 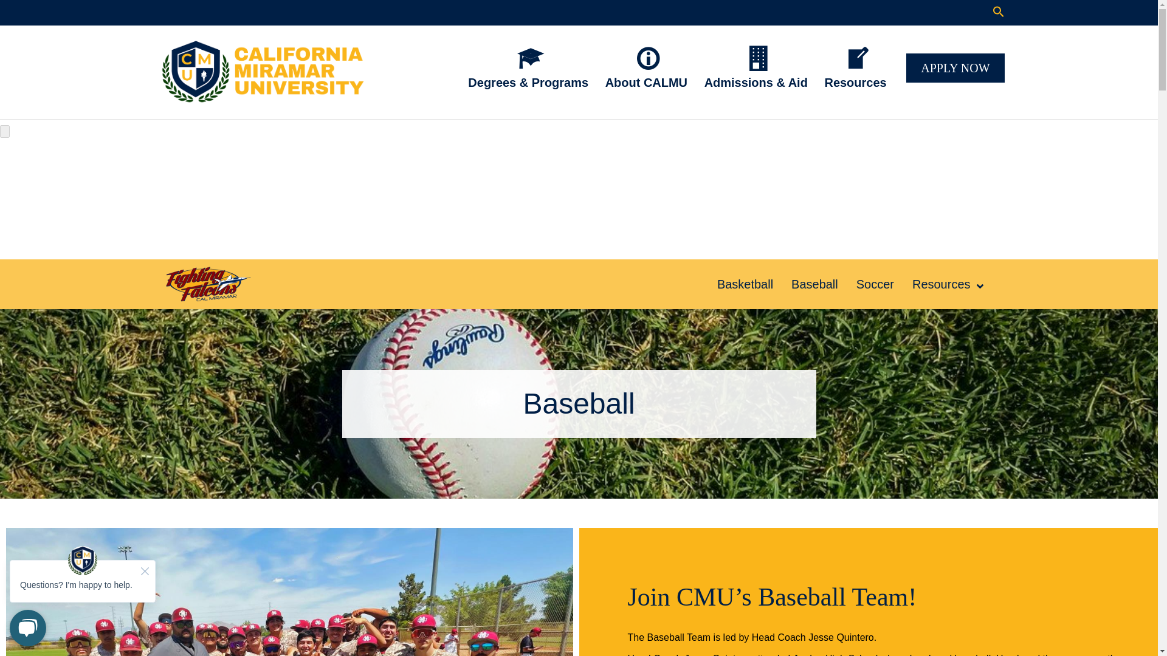 What do you see at coordinates (208, 284) in the screenshot?
I see `Fighting Falcons` at bounding box center [208, 284].